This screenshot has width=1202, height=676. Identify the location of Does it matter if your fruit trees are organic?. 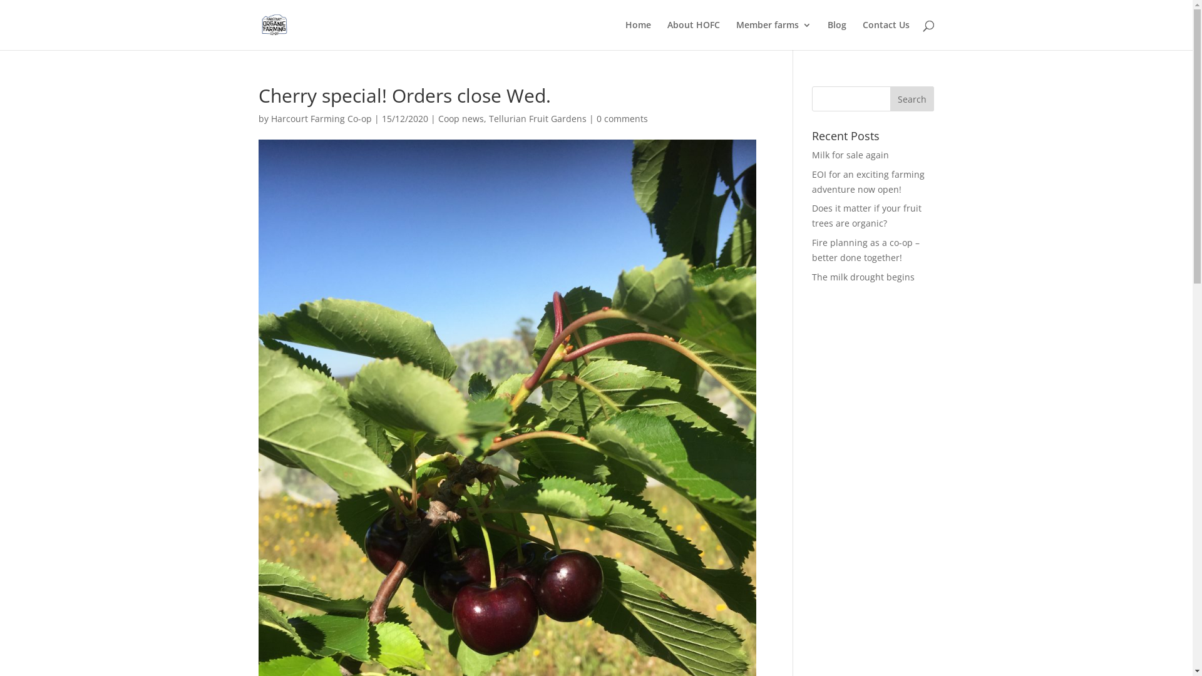
(866, 215).